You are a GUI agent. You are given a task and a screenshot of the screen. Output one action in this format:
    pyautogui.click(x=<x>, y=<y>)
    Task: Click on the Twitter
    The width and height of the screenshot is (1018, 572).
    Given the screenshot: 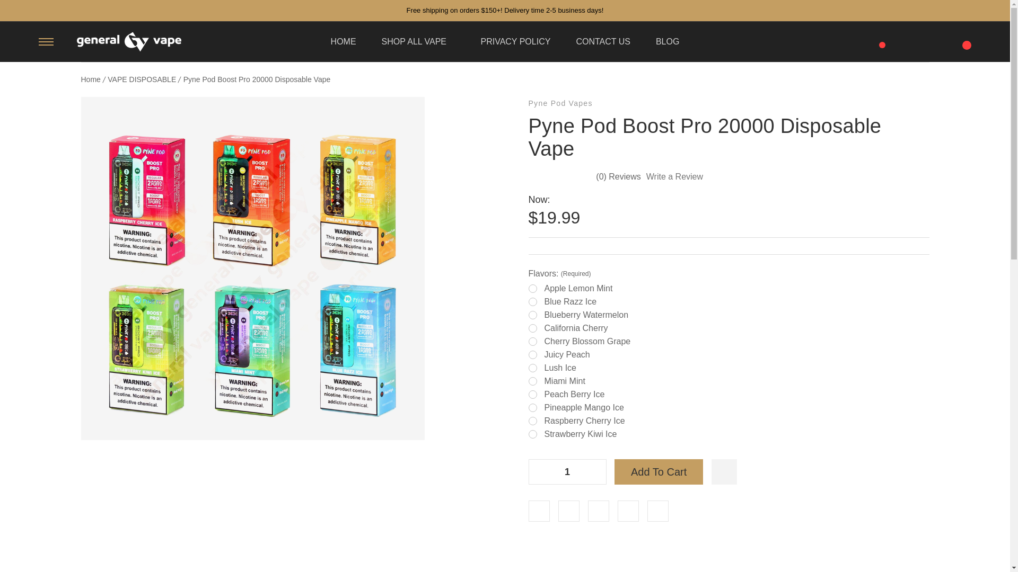 What is the action you would take?
    pyautogui.click(x=627, y=511)
    